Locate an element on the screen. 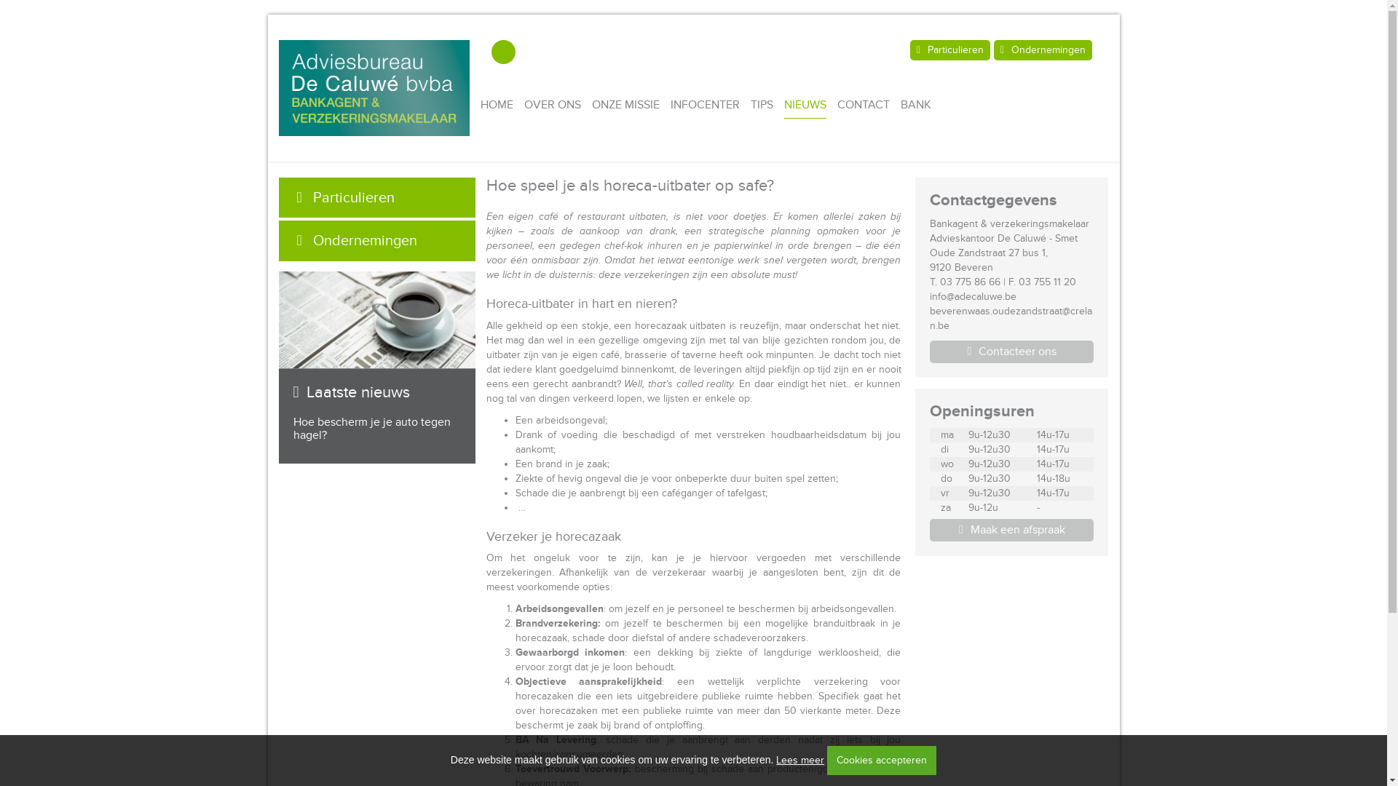 This screenshot has width=1398, height=786. Maak een afspraak is located at coordinates (1012, 530).